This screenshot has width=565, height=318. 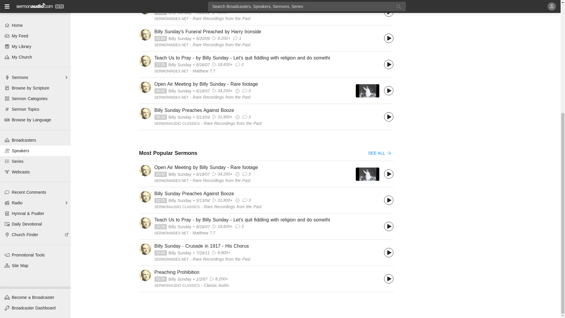 I want to click on Speaker, so click(x=180, y=38).